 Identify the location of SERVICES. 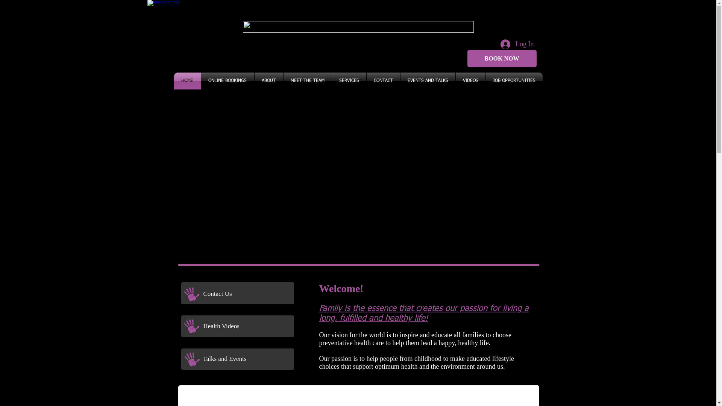
(349, 81).